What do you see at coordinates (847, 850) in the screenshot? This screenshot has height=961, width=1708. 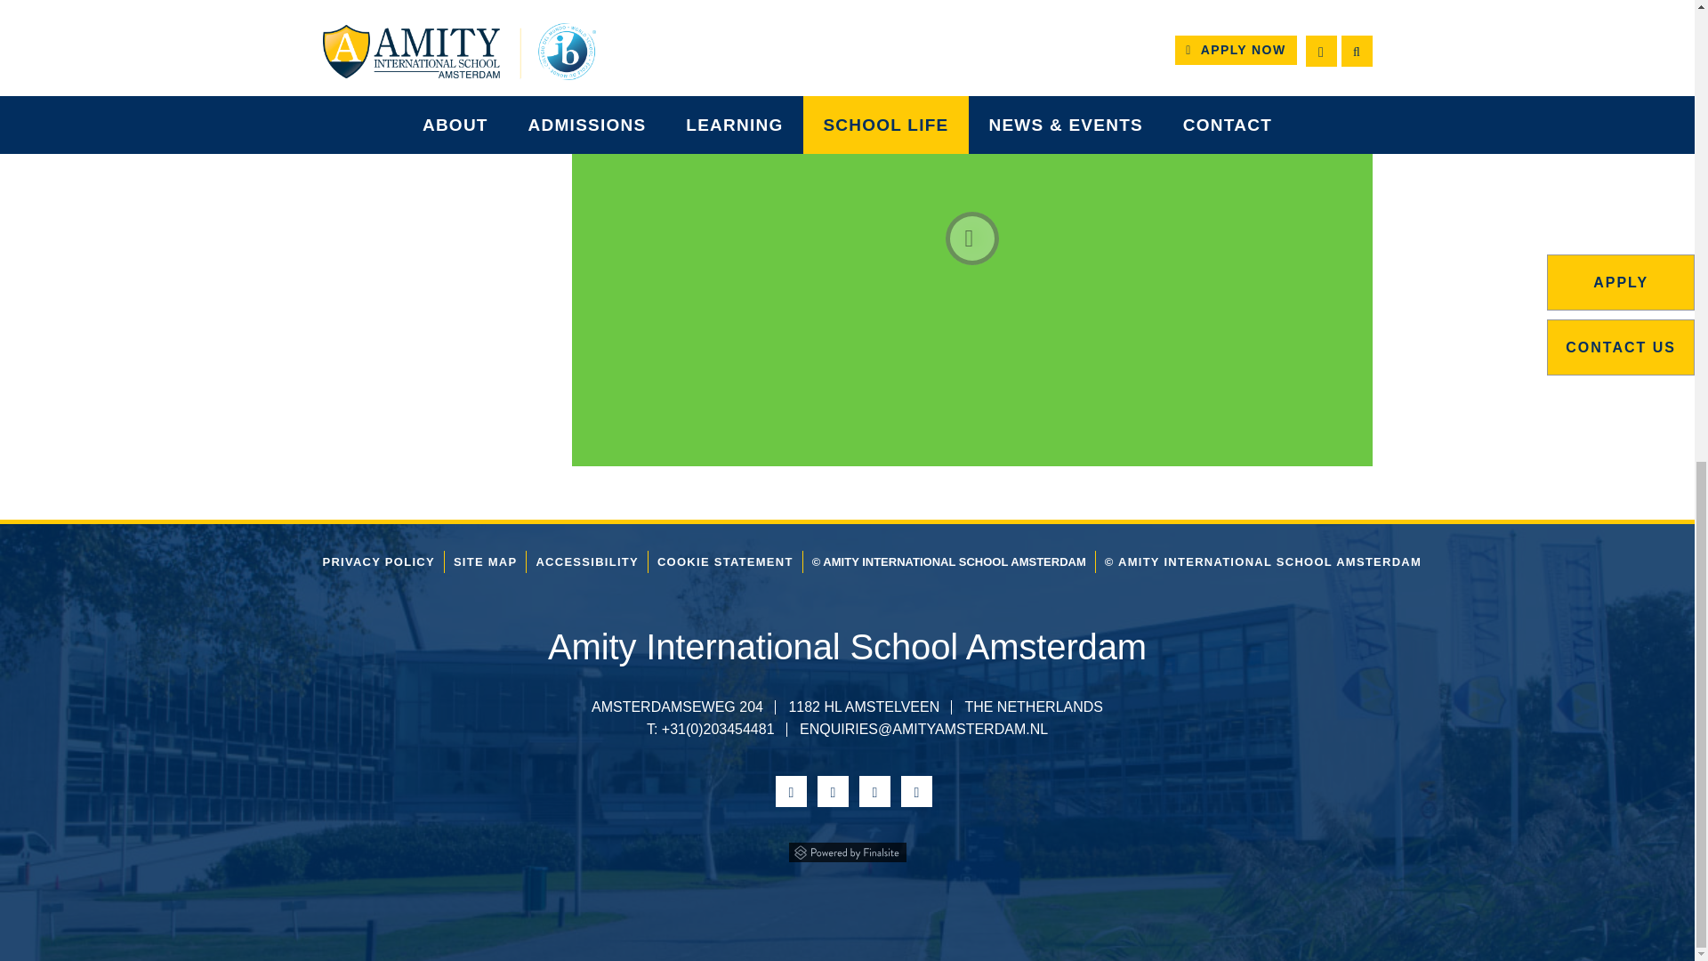 I see `Powered by Finalsite opens in a new window` at bounding box center [847, 850].